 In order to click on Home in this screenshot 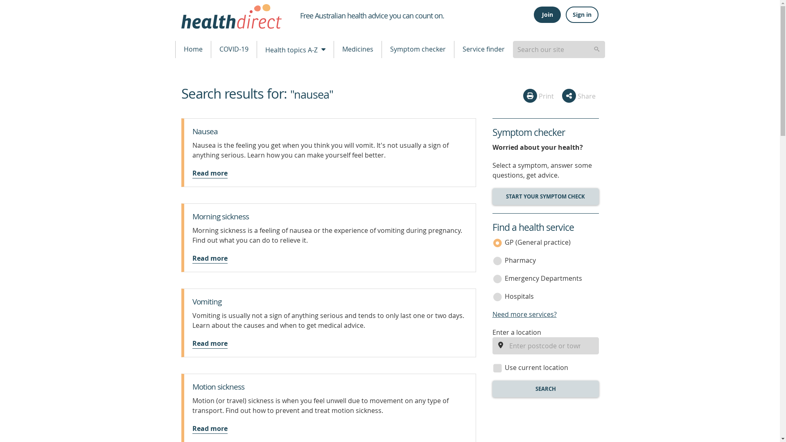, I will do `click(193, 49)`.